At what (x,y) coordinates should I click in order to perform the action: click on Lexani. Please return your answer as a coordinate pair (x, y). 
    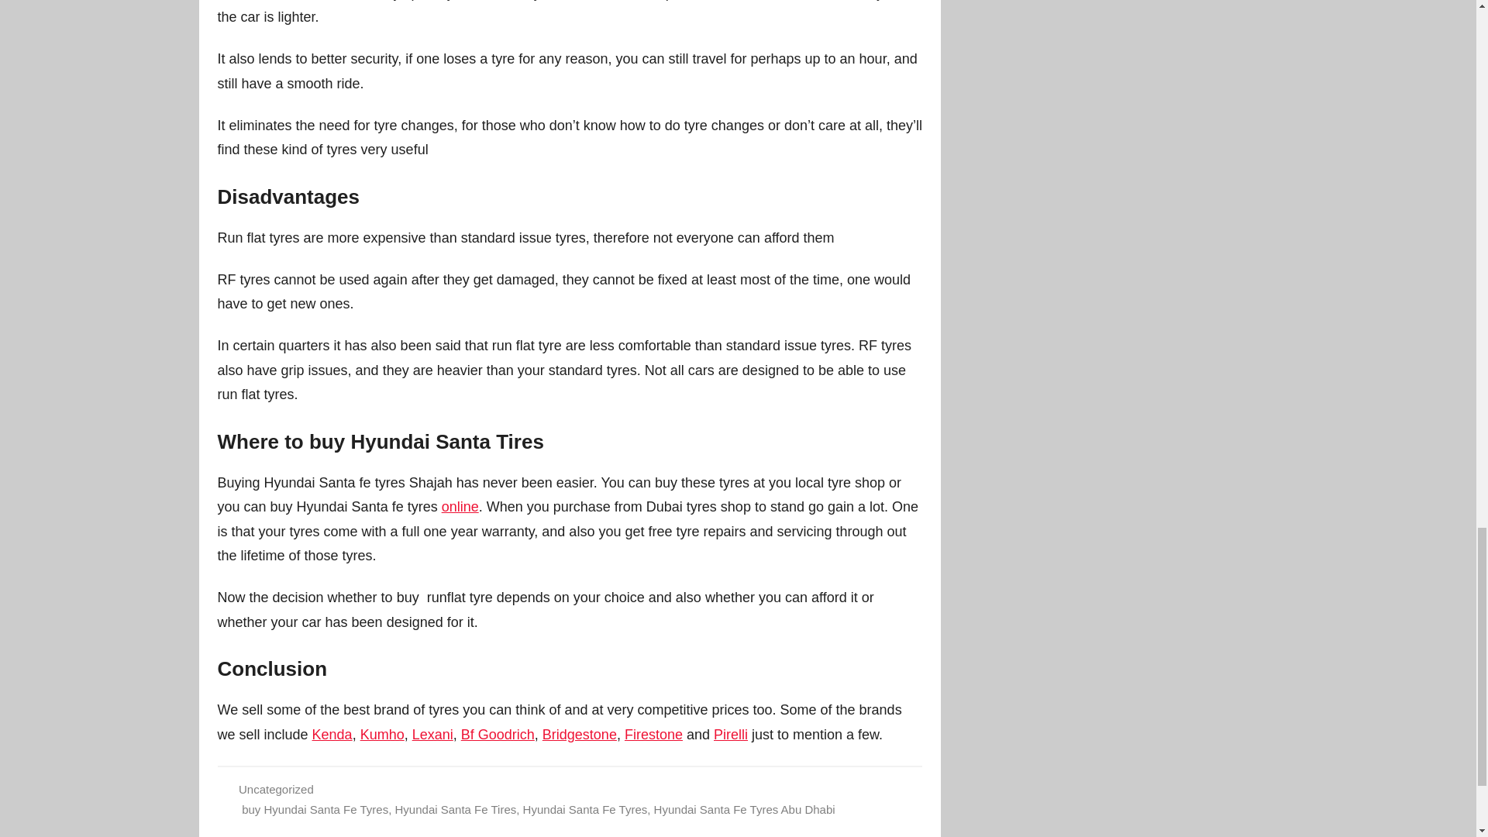
    Looking at the image, I should click on (432, 735).